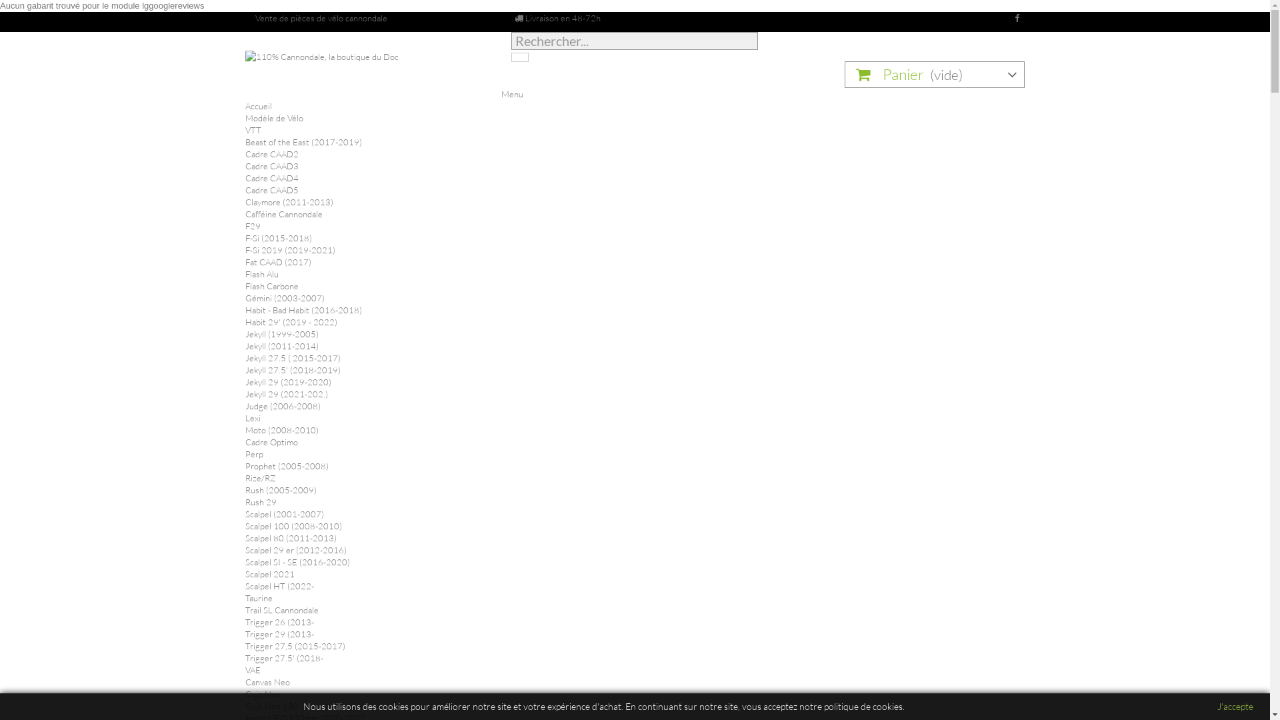 This screenshot has height=720, width=1280. Describe the element at coordinates (282, 430) in the screenshot. I see `Moto (2008-2010)` at that location.